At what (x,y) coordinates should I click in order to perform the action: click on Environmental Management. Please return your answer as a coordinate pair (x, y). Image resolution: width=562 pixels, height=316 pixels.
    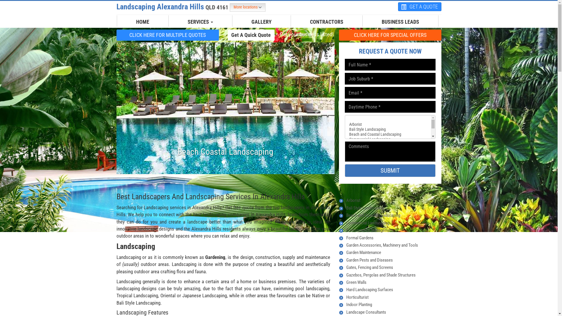
    Looking at the image, I should click on (369, 230).